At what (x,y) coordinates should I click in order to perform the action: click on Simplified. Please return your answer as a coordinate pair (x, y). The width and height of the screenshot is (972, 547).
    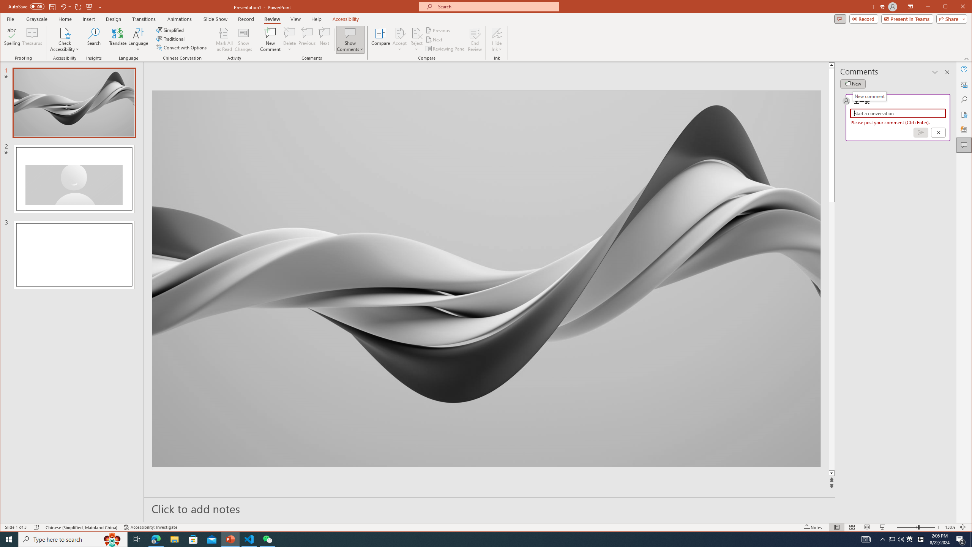
    Looking at the image, I should click on (171, 30).